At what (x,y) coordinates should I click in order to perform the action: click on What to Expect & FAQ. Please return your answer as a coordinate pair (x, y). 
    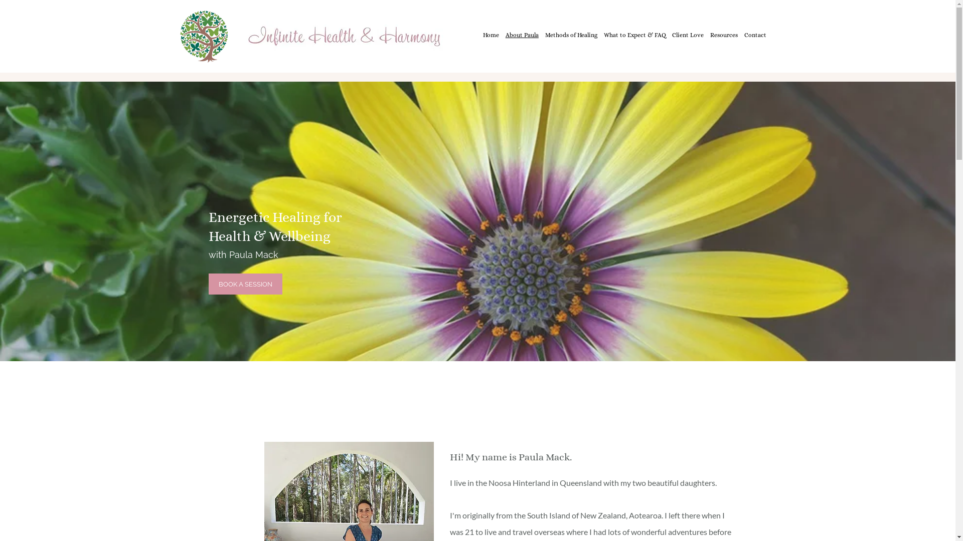
    Looking at the image, I should click on (635, 35).